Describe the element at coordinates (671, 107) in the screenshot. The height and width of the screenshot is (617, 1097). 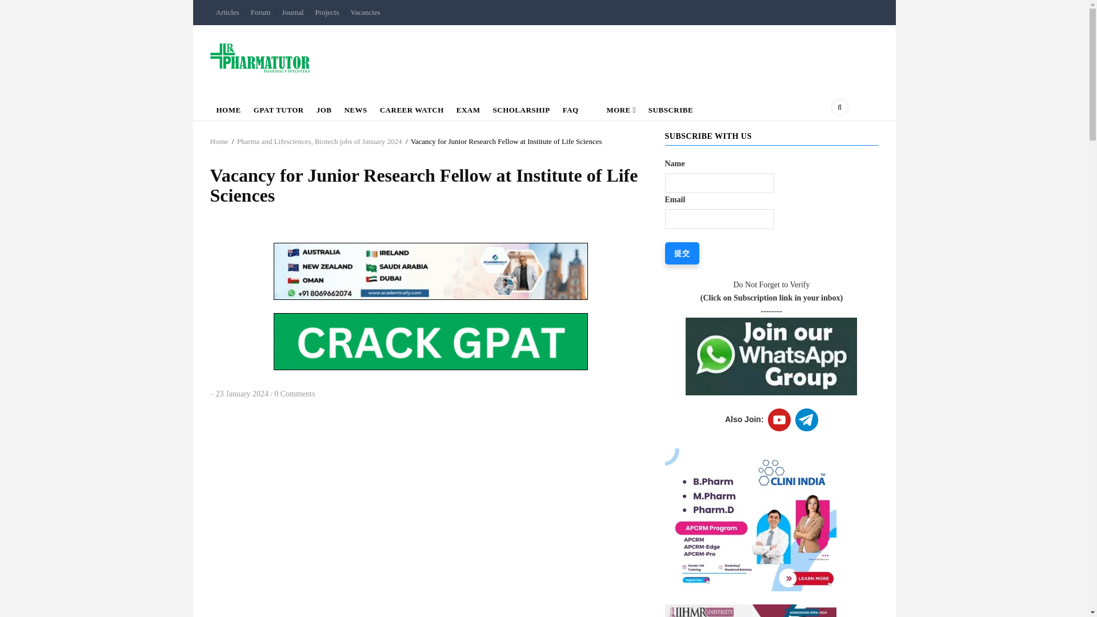
I see `SUBSCRIBE` at that location.